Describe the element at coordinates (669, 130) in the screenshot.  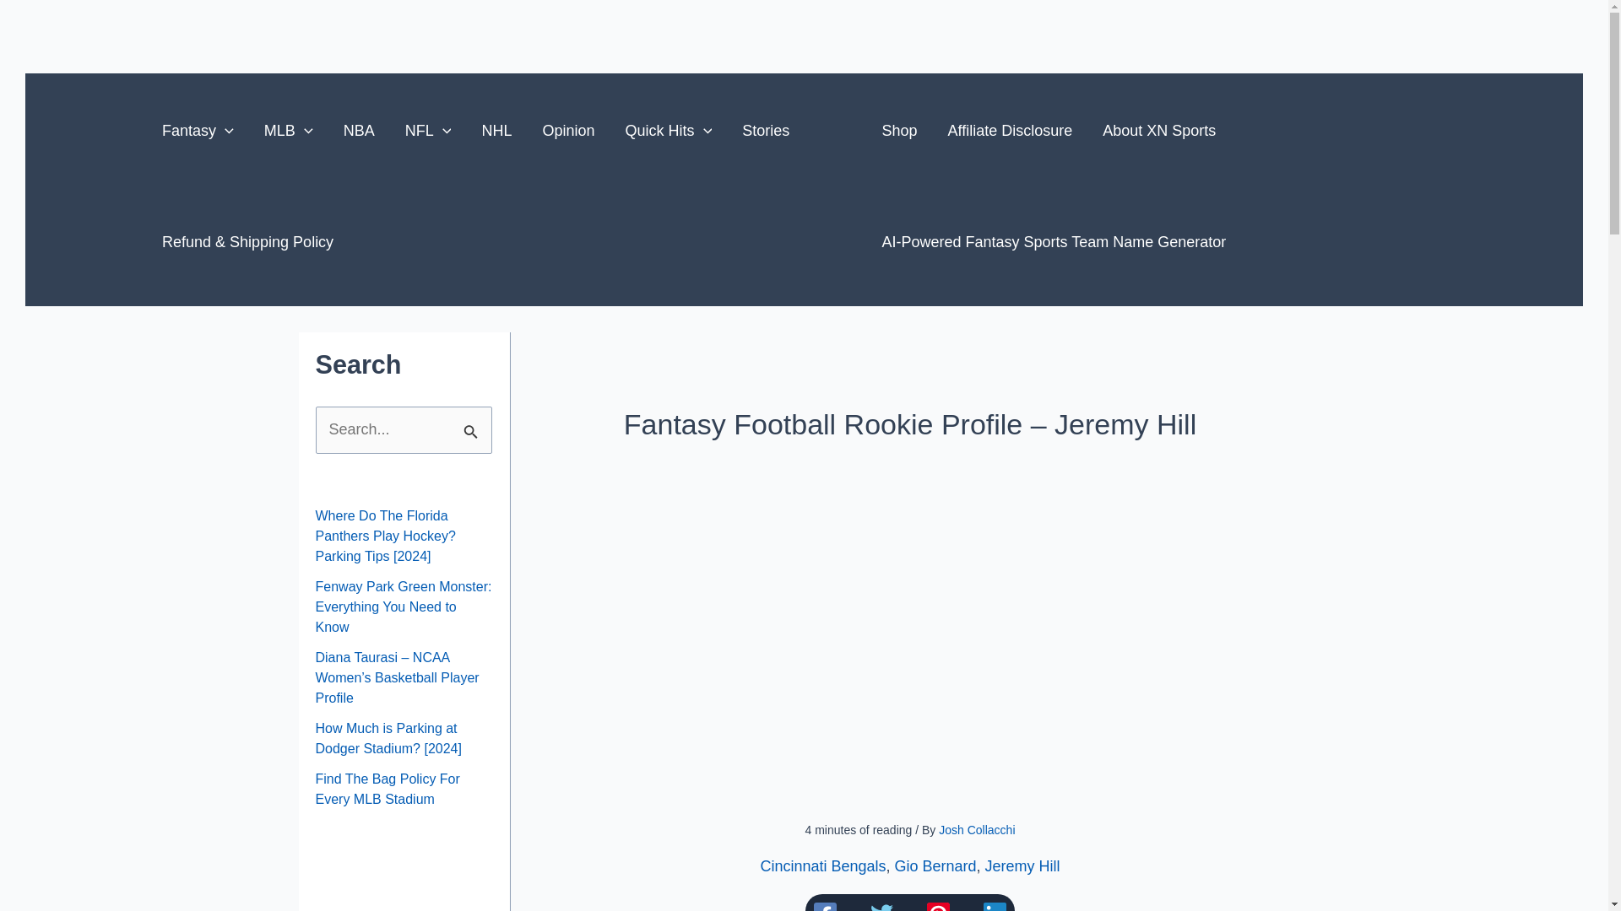
I see `Quick Hits` at that location.